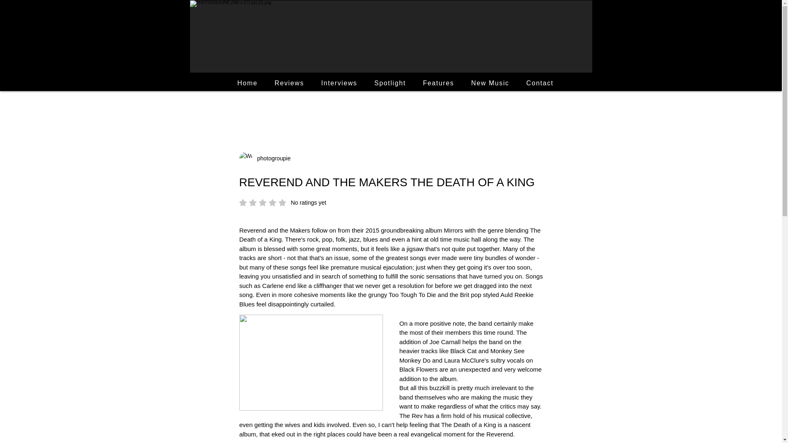  Describe the element at coordinates (540, 83) in the screenshot. I see `Contact` at that location.